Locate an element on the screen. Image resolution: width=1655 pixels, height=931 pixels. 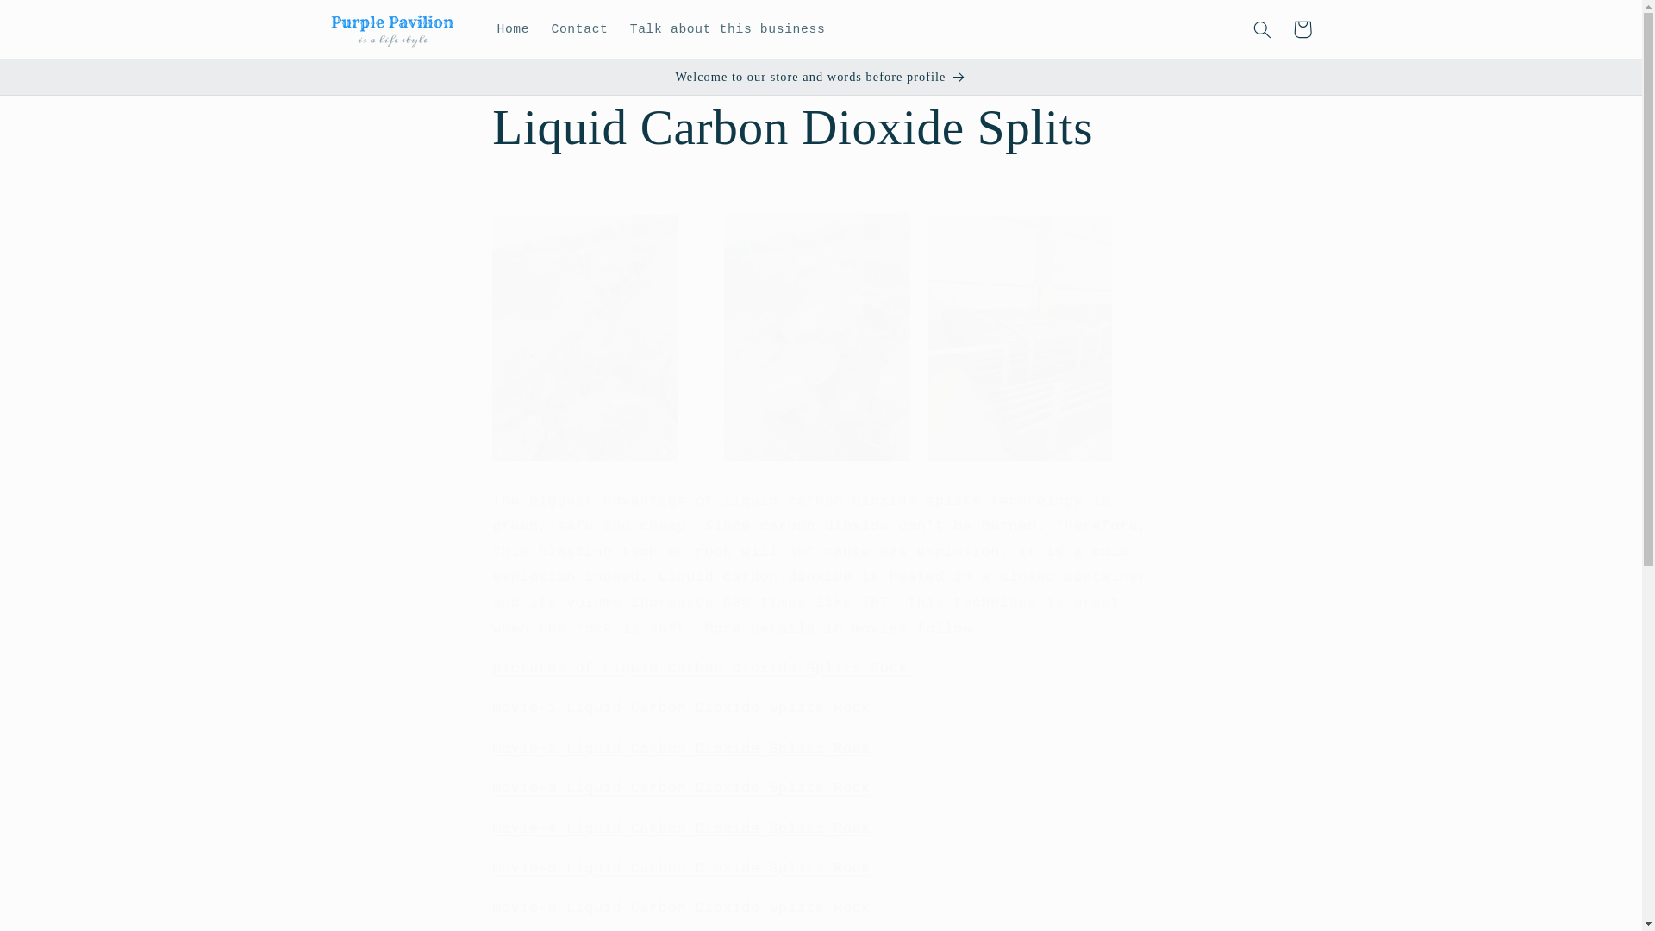
movie-1Liquid Carbon Dioxide Splits Rock is located at coordinates (681, 708).